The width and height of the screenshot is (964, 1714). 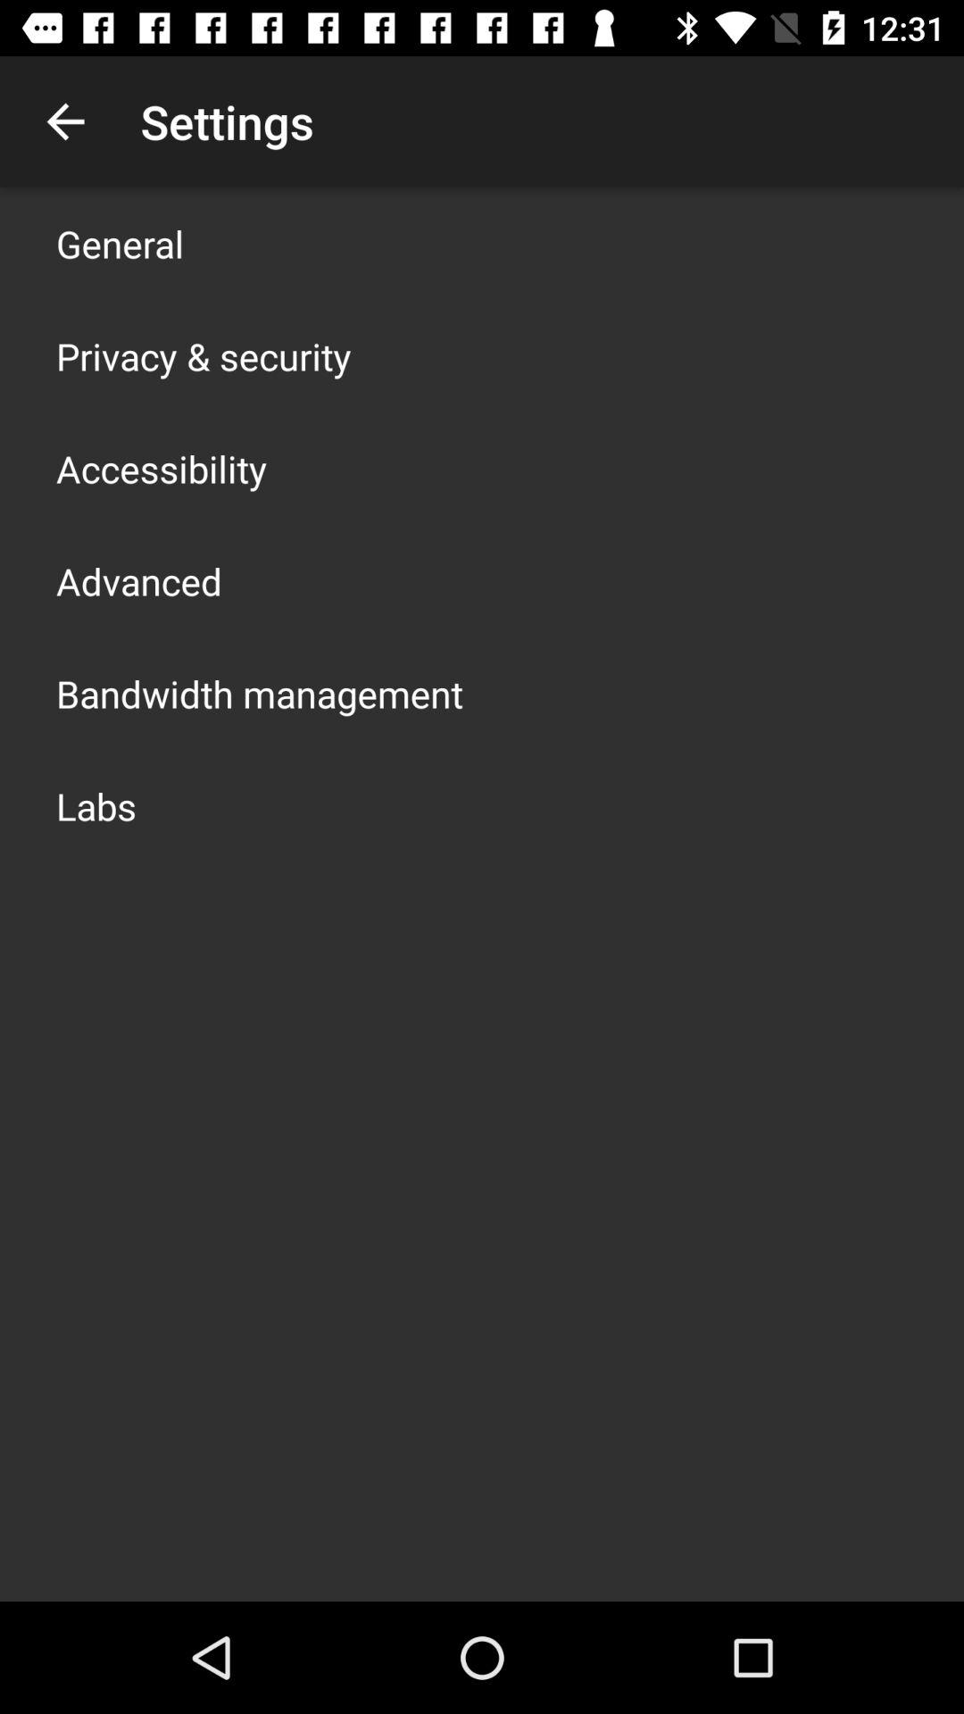 I want to click on click the item above accessibility app, so click(x=204, y=355).